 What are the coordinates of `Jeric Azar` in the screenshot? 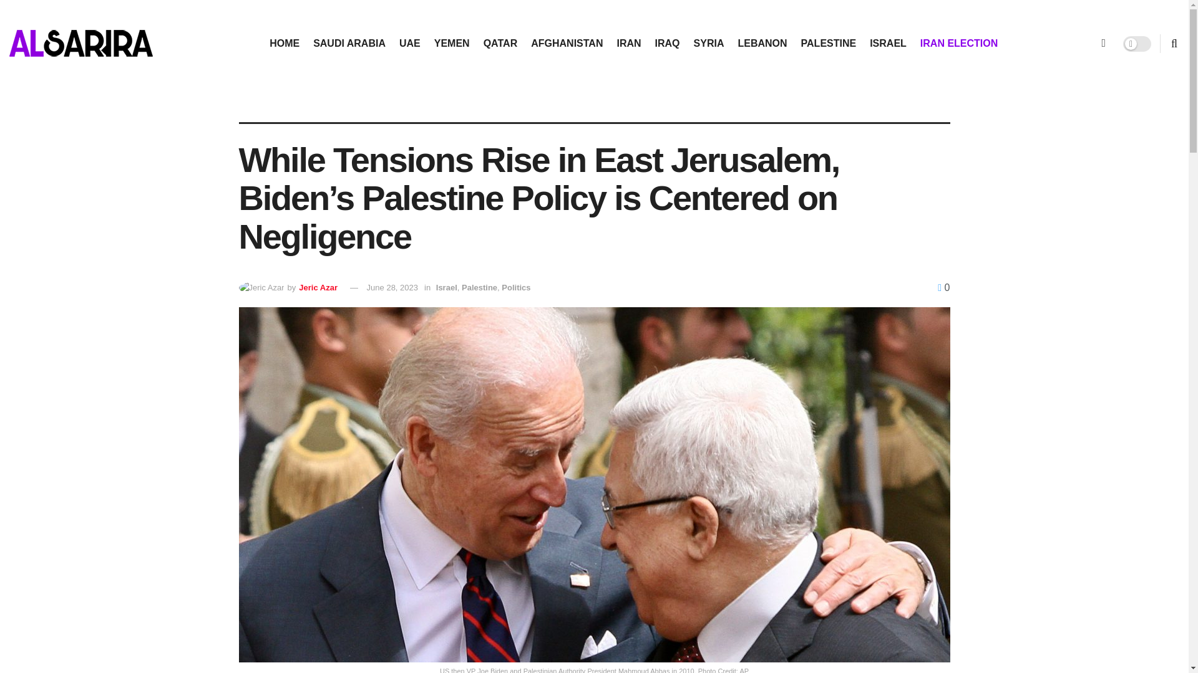 It's located at (318, 287).